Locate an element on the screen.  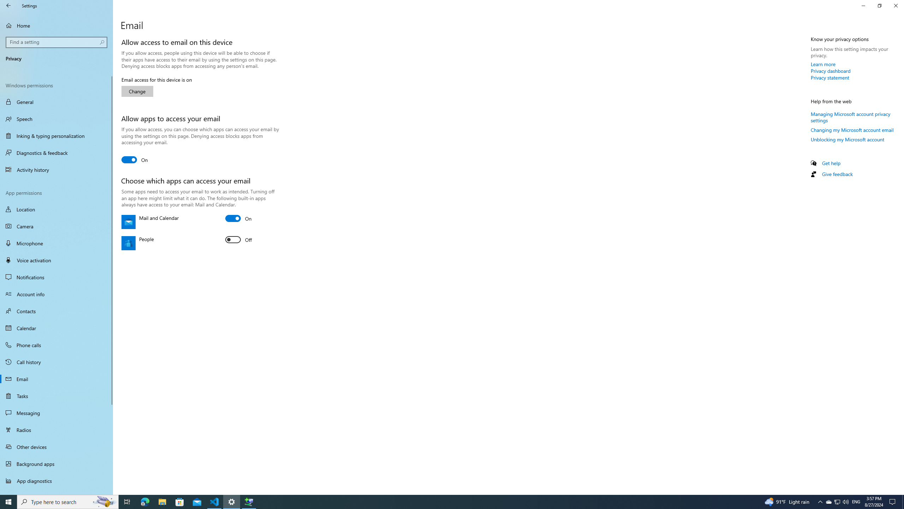
Email is located at coordinates (56, 379).